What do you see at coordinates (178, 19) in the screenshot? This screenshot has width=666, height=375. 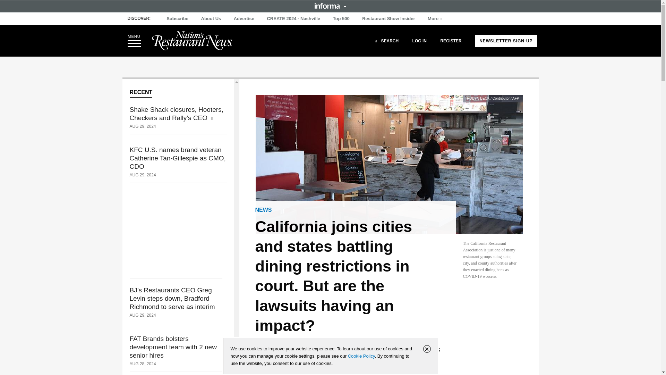 I see `Subscribe` at bounding box center [178, 19].